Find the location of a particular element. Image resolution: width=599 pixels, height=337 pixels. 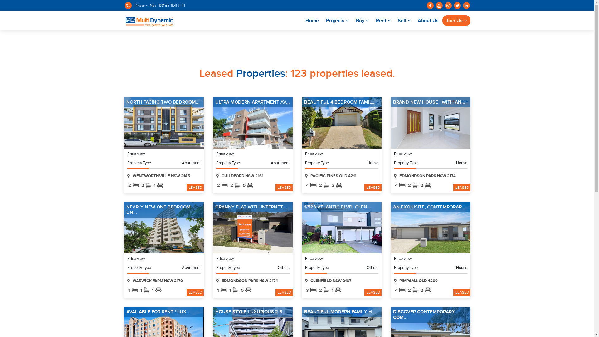

North Facing two bedroom modern apartment is located at coordinates (164, 123).